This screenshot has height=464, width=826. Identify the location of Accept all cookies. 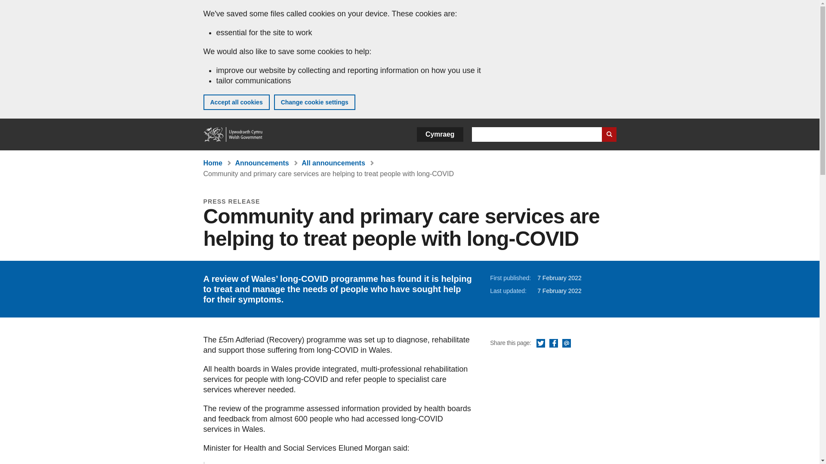
(236, 102).